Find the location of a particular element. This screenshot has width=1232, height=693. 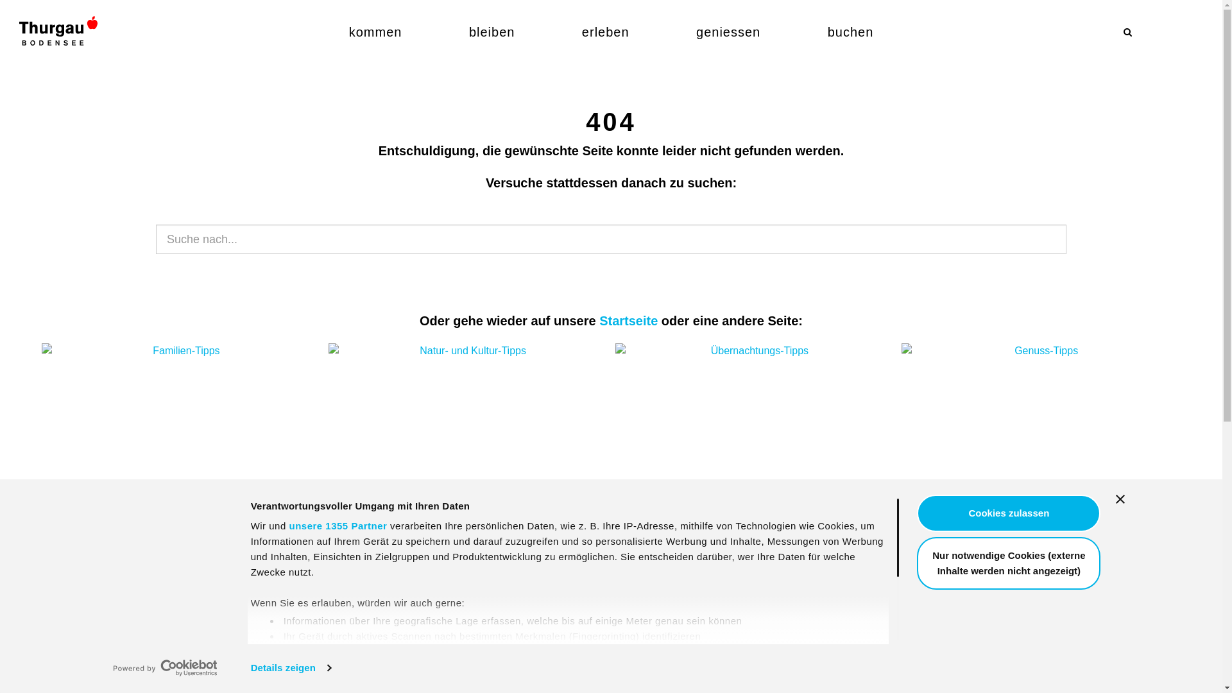

buchen is located at coordinates (851, 32).